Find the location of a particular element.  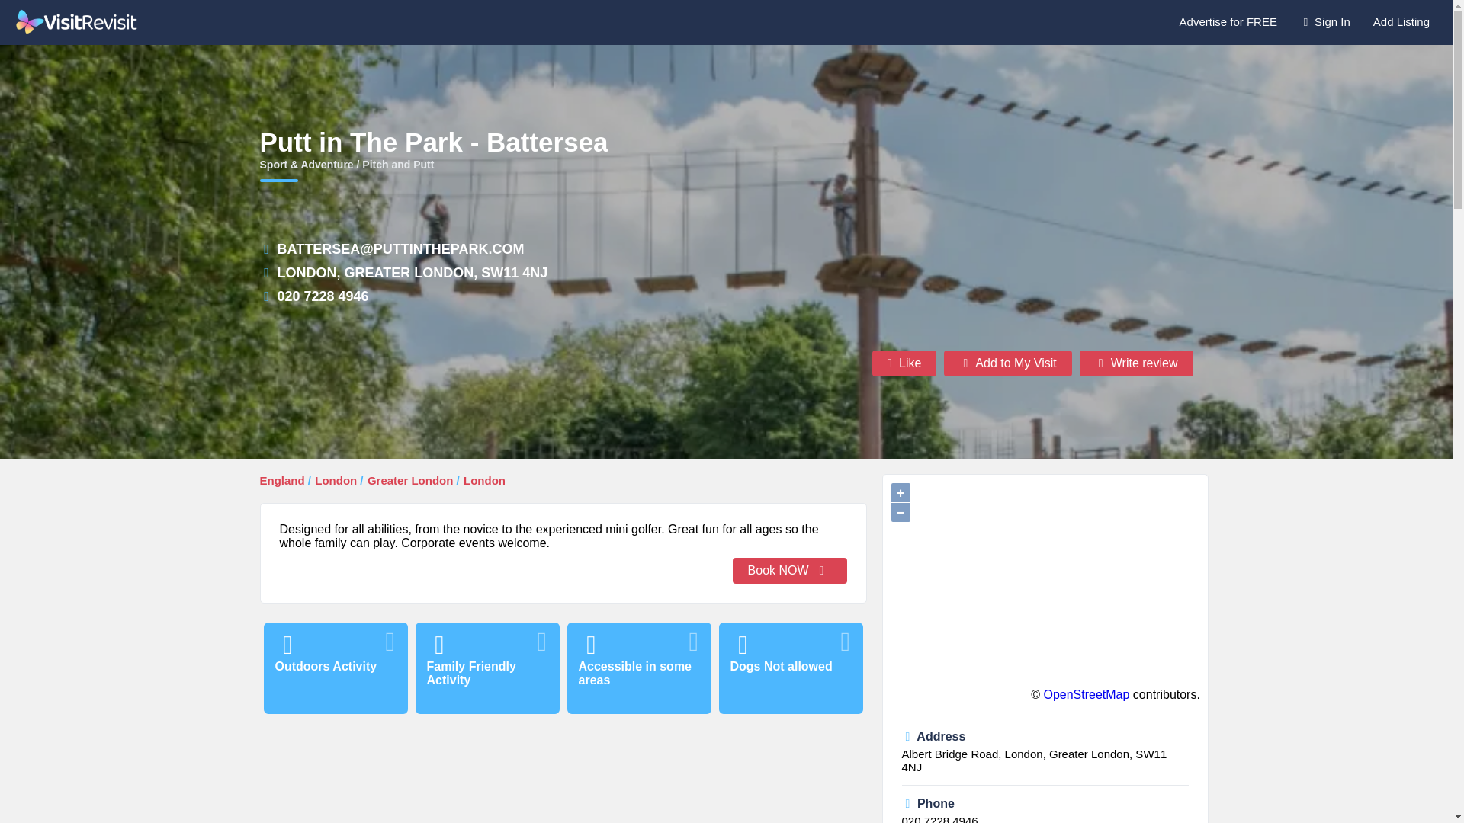

Zoom out is located at coordinates (900, 512).